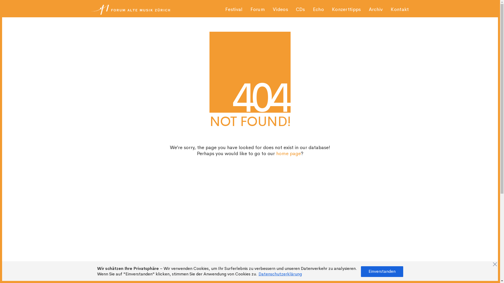  Describe the element at coordinates (95, 203) in the screenshot. I see `CDs` at that location.